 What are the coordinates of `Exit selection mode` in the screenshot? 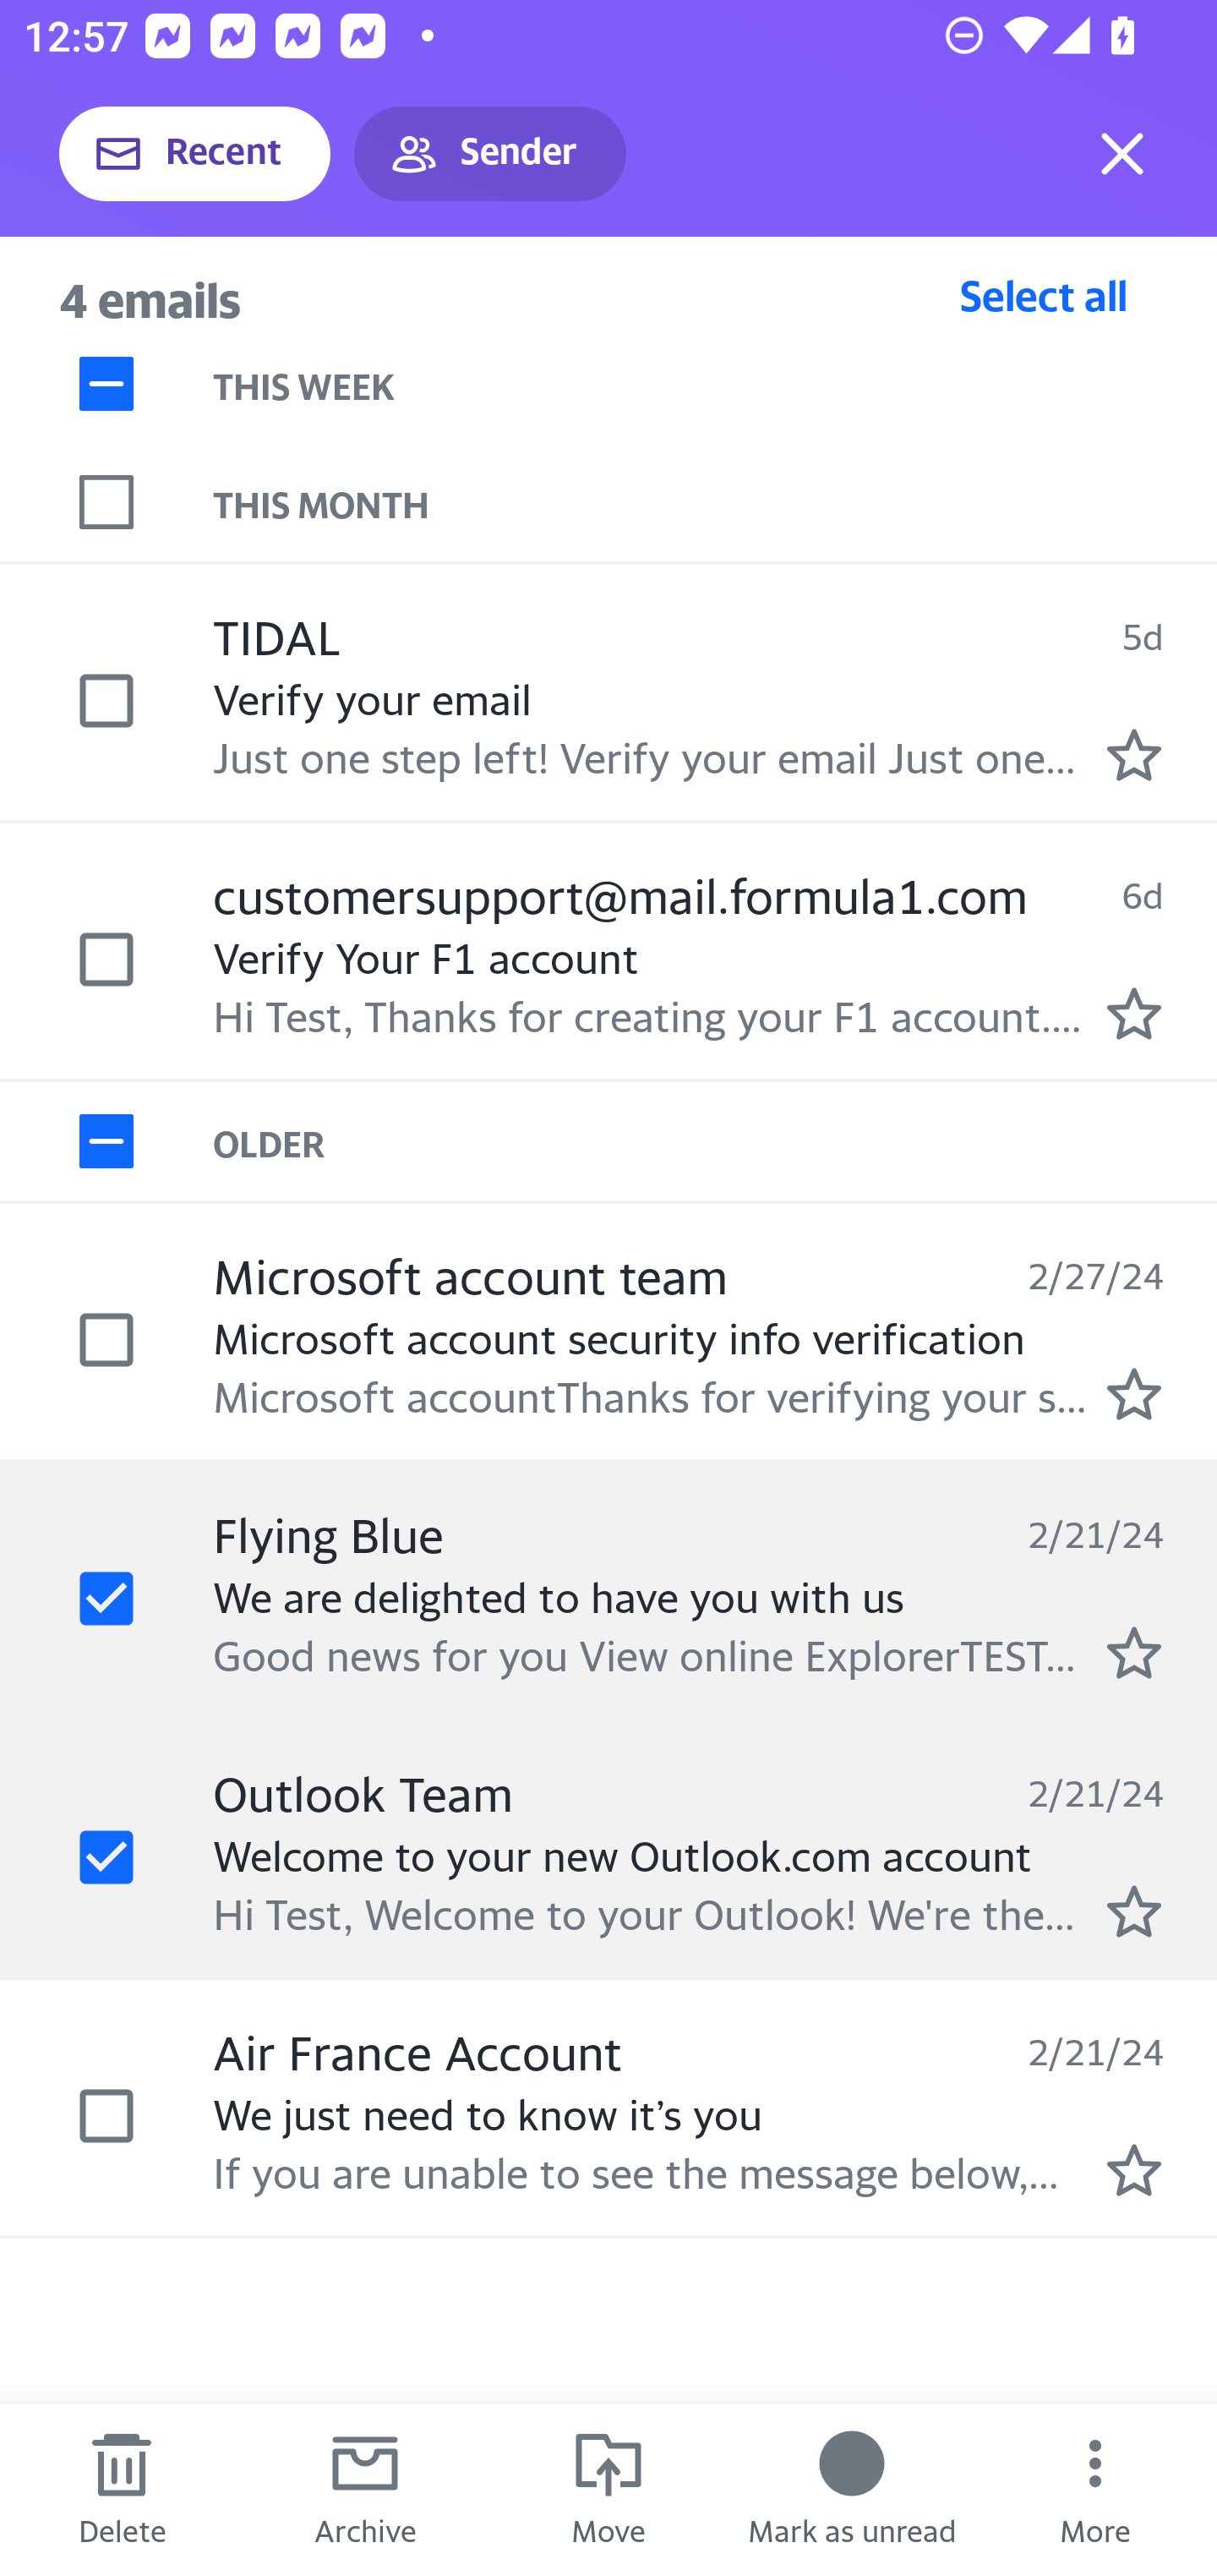 It's located at (1122, 154).